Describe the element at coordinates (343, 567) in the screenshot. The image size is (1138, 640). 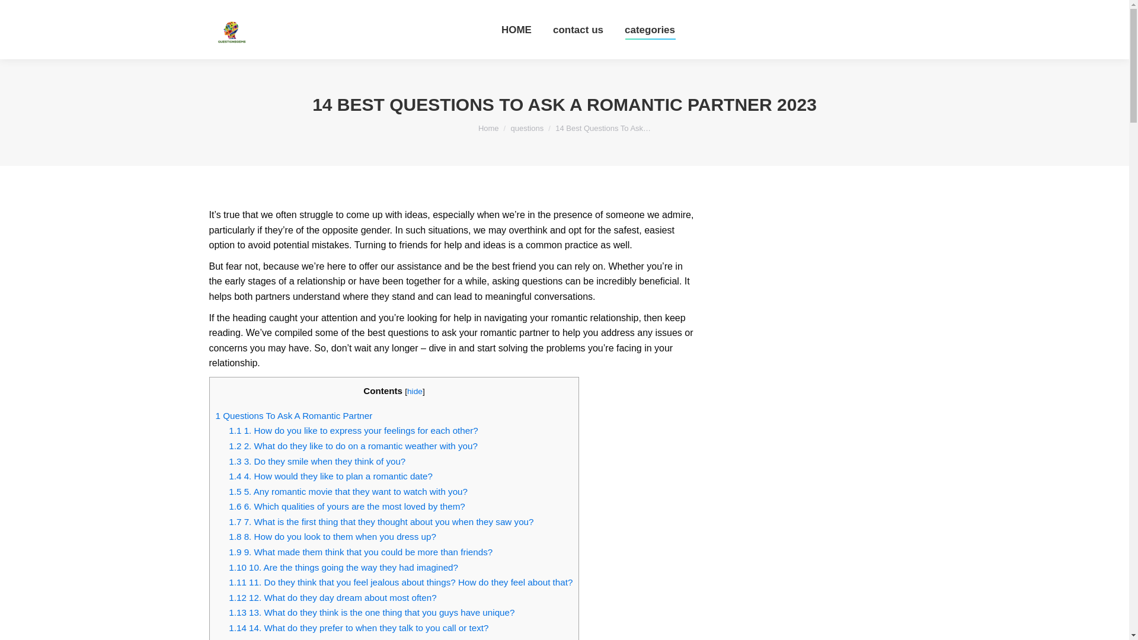
I see `1.10 10. Are the things going the way they had imagined?` at that location.